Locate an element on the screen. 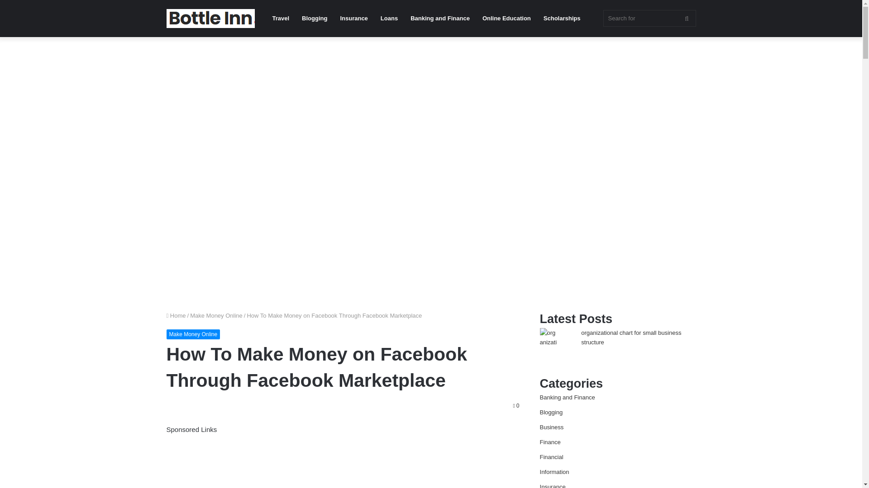  Search for is located at coordinates (649, 18).